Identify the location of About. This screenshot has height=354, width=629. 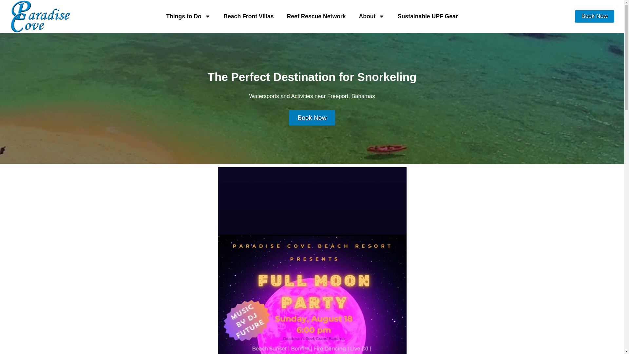
(372, 16).